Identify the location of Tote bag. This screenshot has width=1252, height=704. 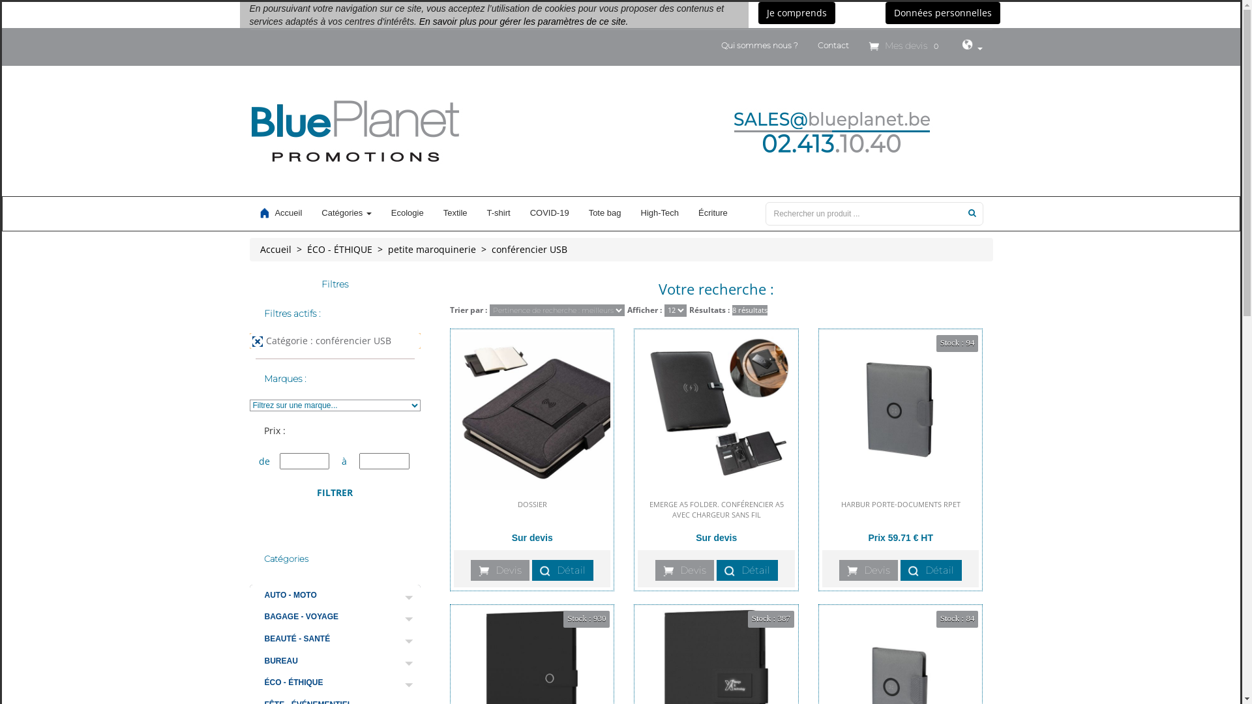
(605, 213).